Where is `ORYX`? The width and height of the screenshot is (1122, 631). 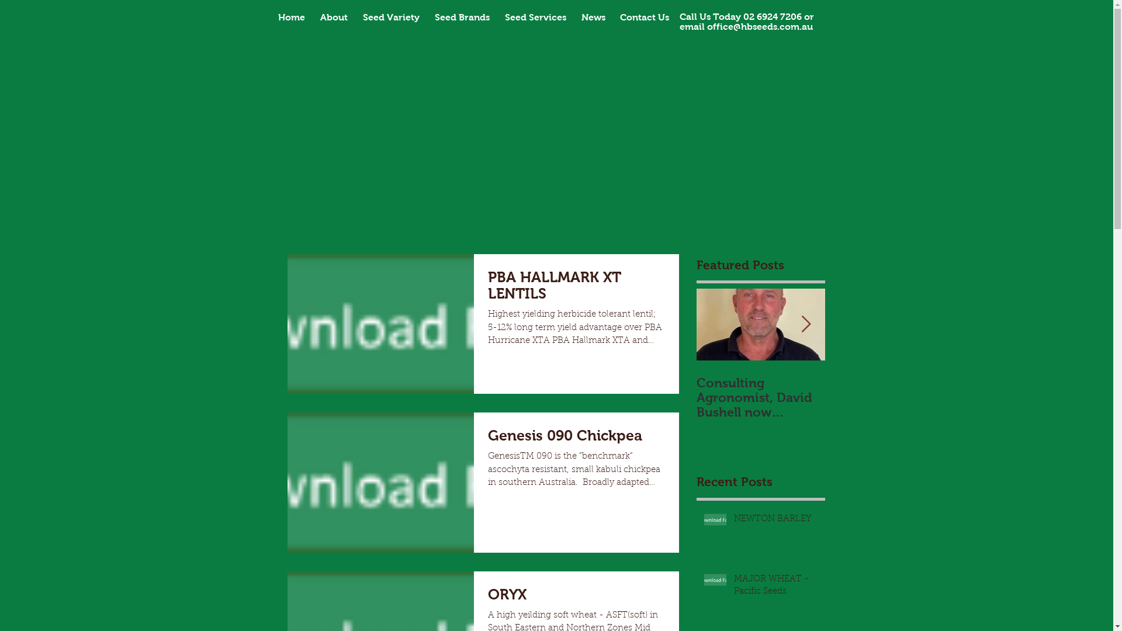 ORYX is located at coordinates (576, 597).